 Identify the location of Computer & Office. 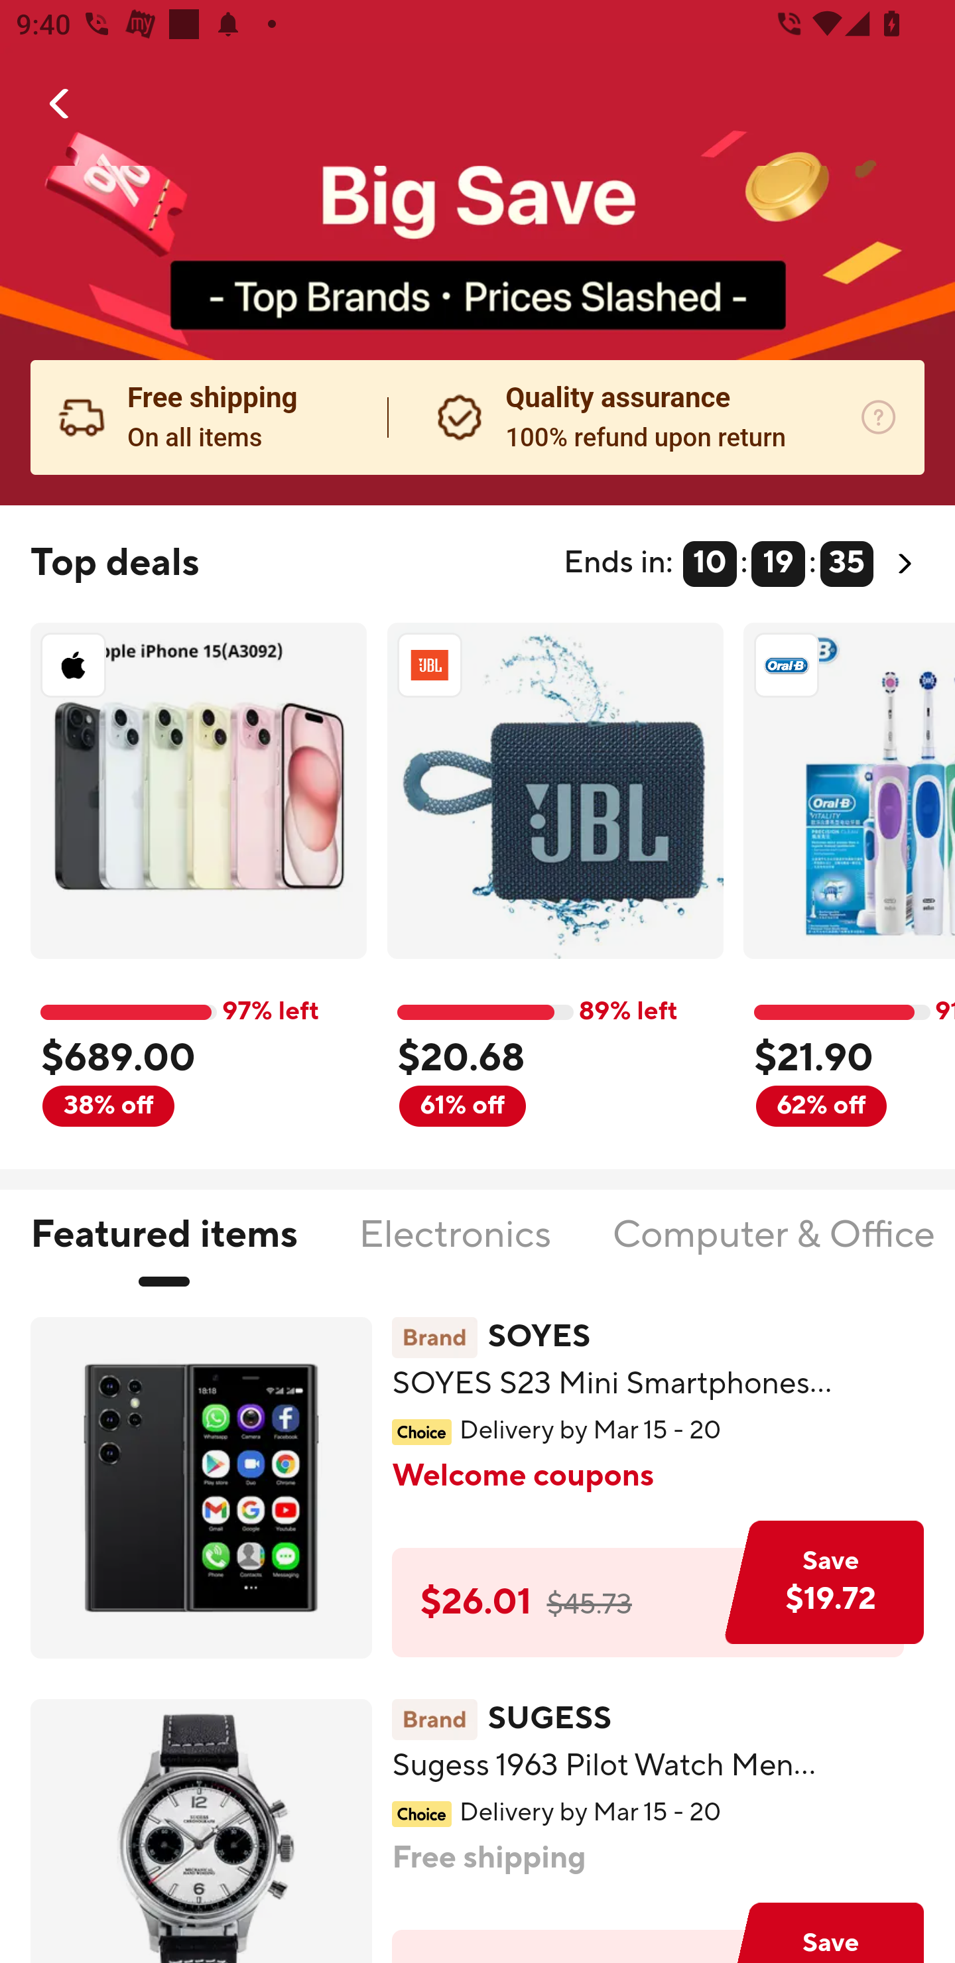
(773, 1248).